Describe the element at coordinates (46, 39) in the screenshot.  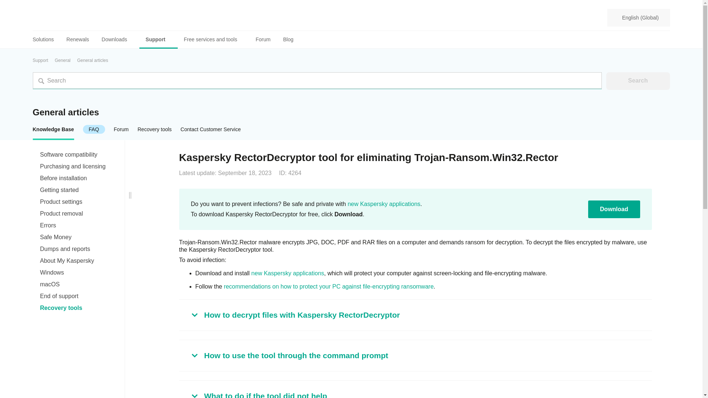
I see `Solutions` at that location.